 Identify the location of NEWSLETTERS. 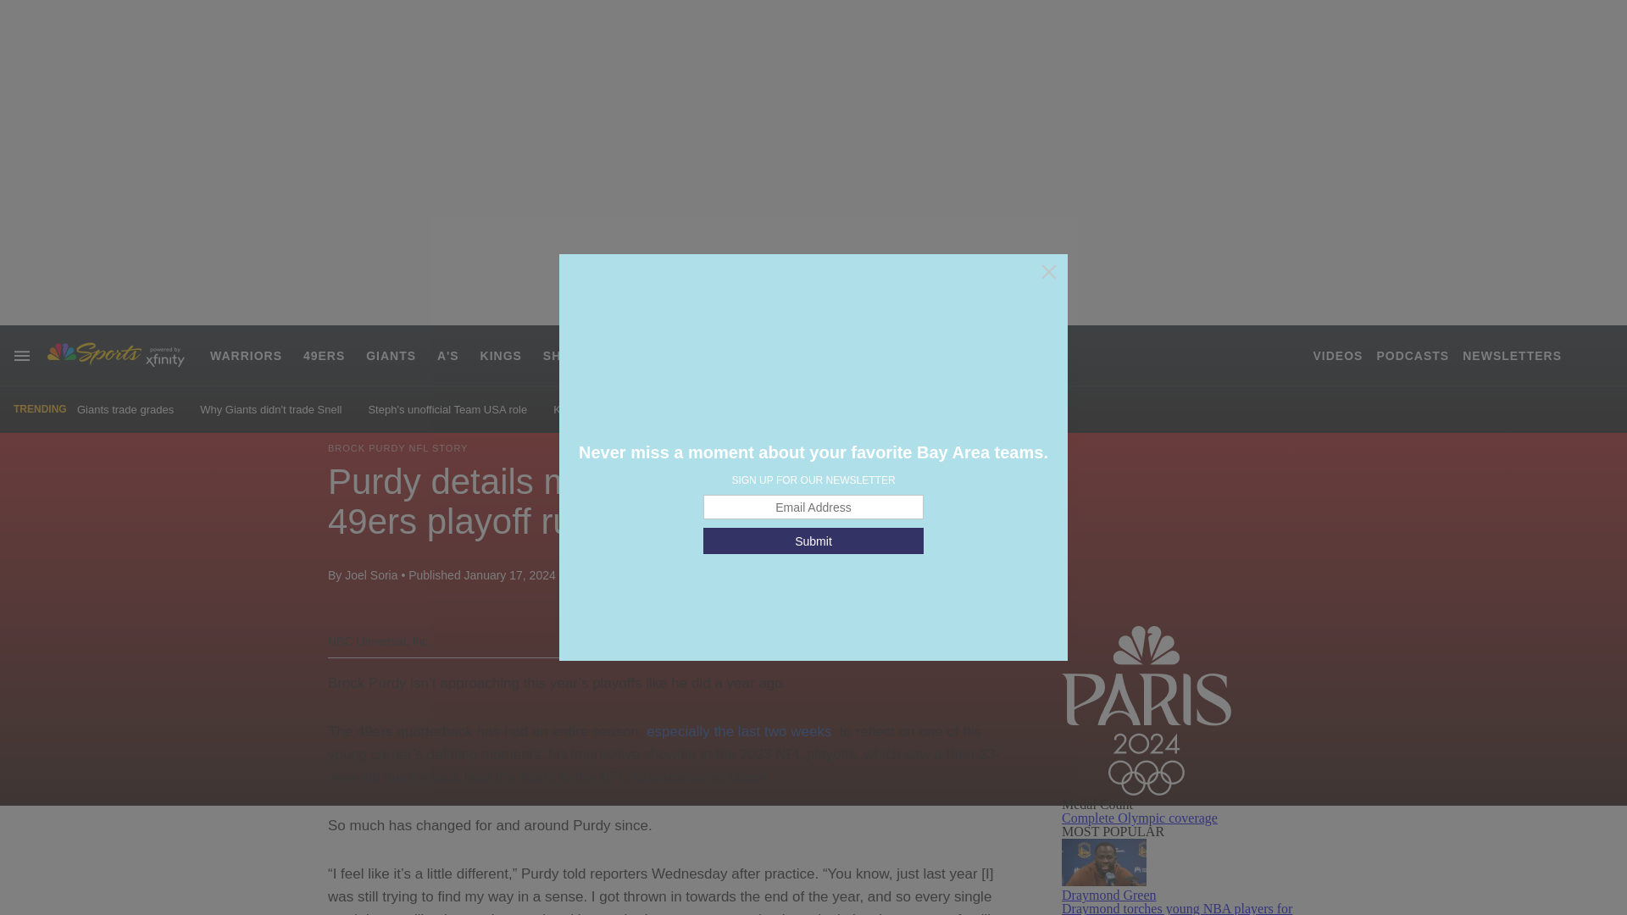
(1512, 355).